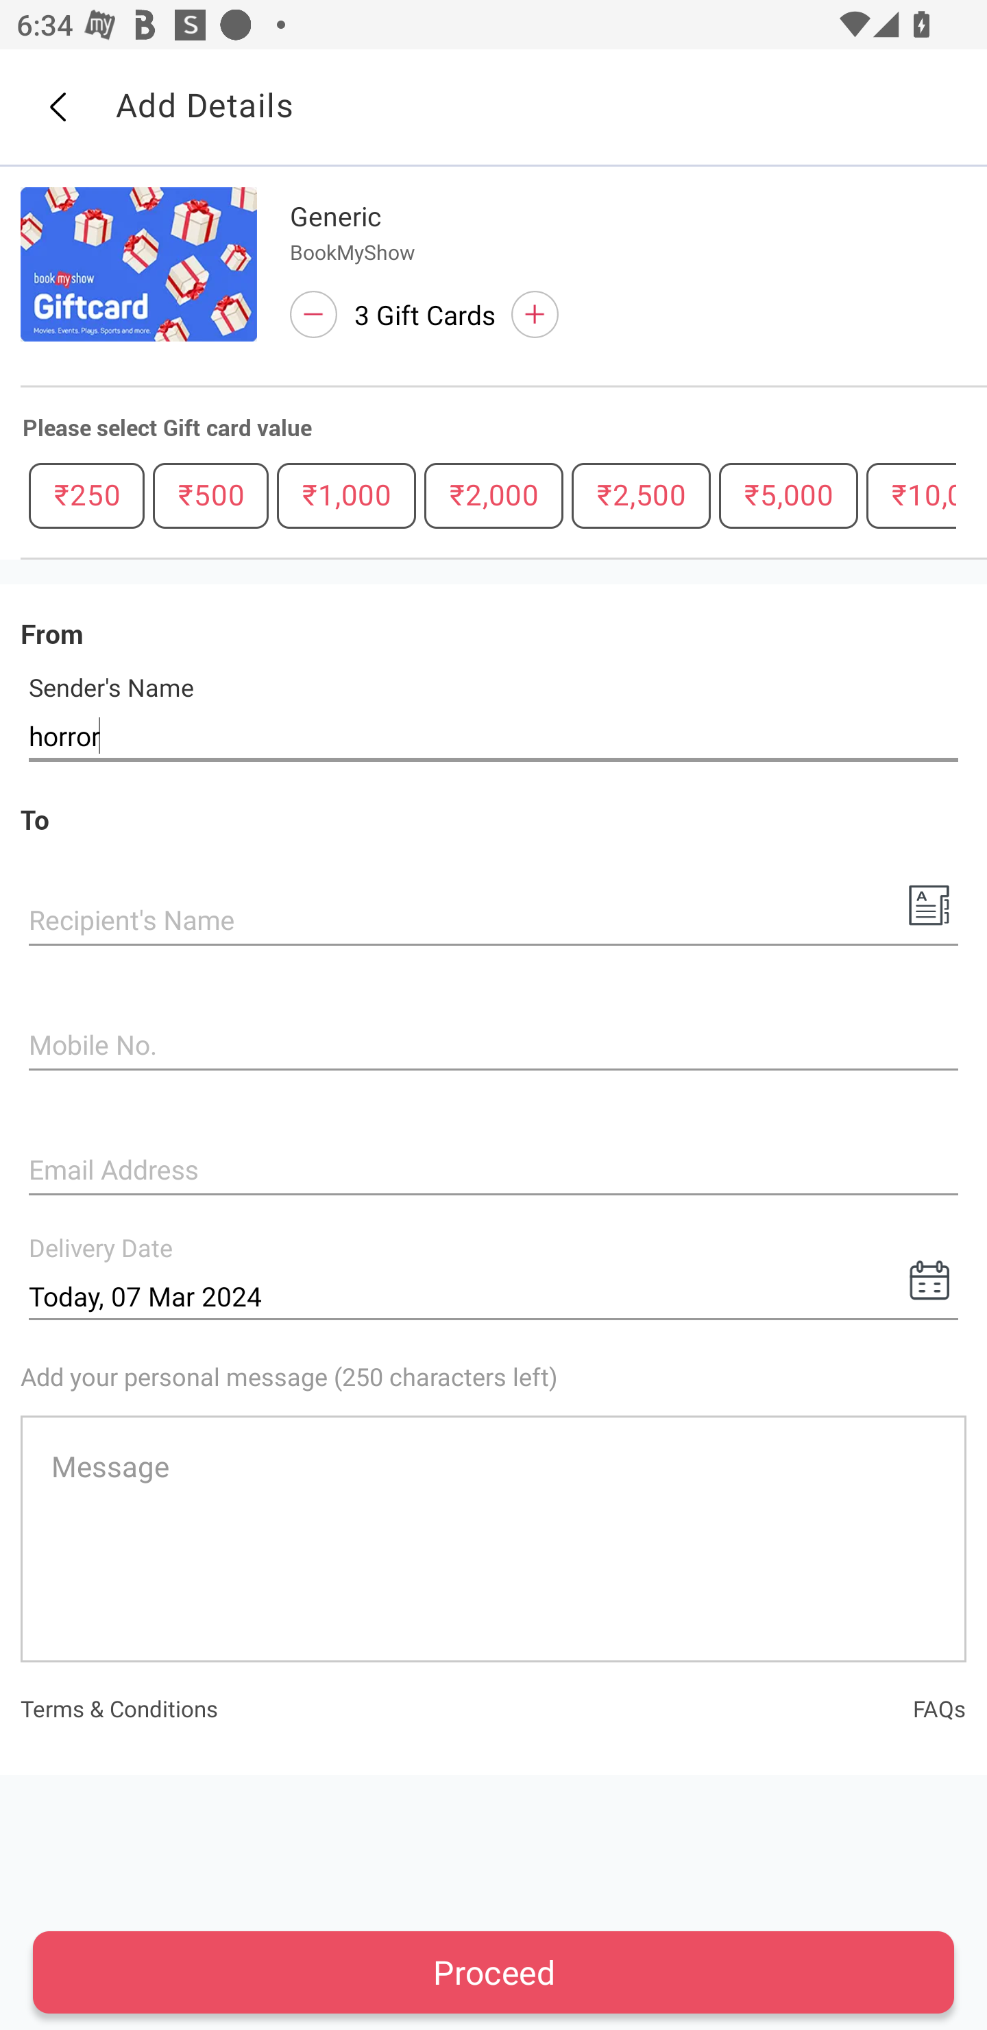 The height and width of the screenshot is (2030, 987). I want to click on Plus, so click(535, 314).